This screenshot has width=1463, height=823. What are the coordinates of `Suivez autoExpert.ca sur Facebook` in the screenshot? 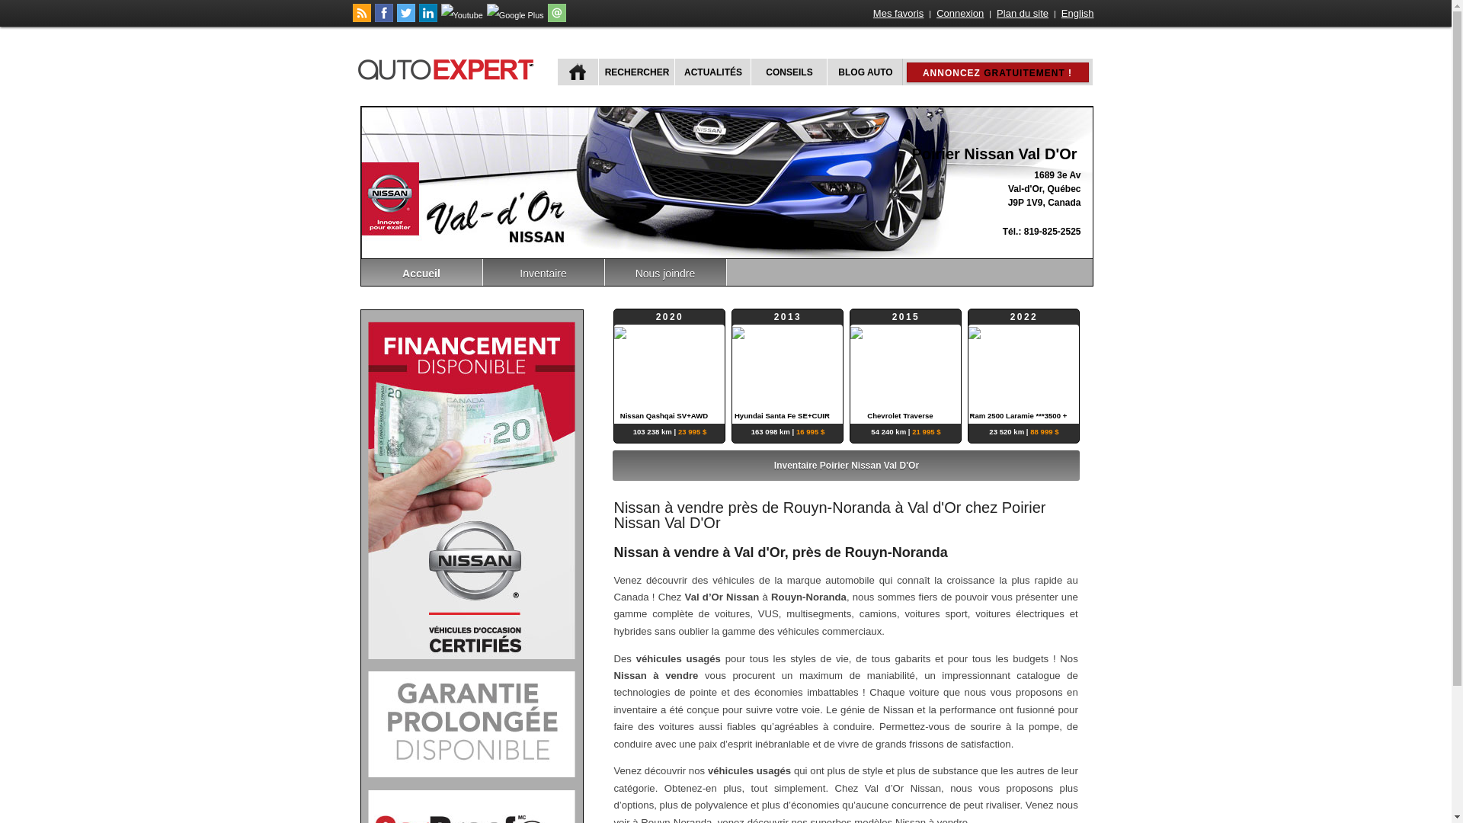 It's located at (384, 19).